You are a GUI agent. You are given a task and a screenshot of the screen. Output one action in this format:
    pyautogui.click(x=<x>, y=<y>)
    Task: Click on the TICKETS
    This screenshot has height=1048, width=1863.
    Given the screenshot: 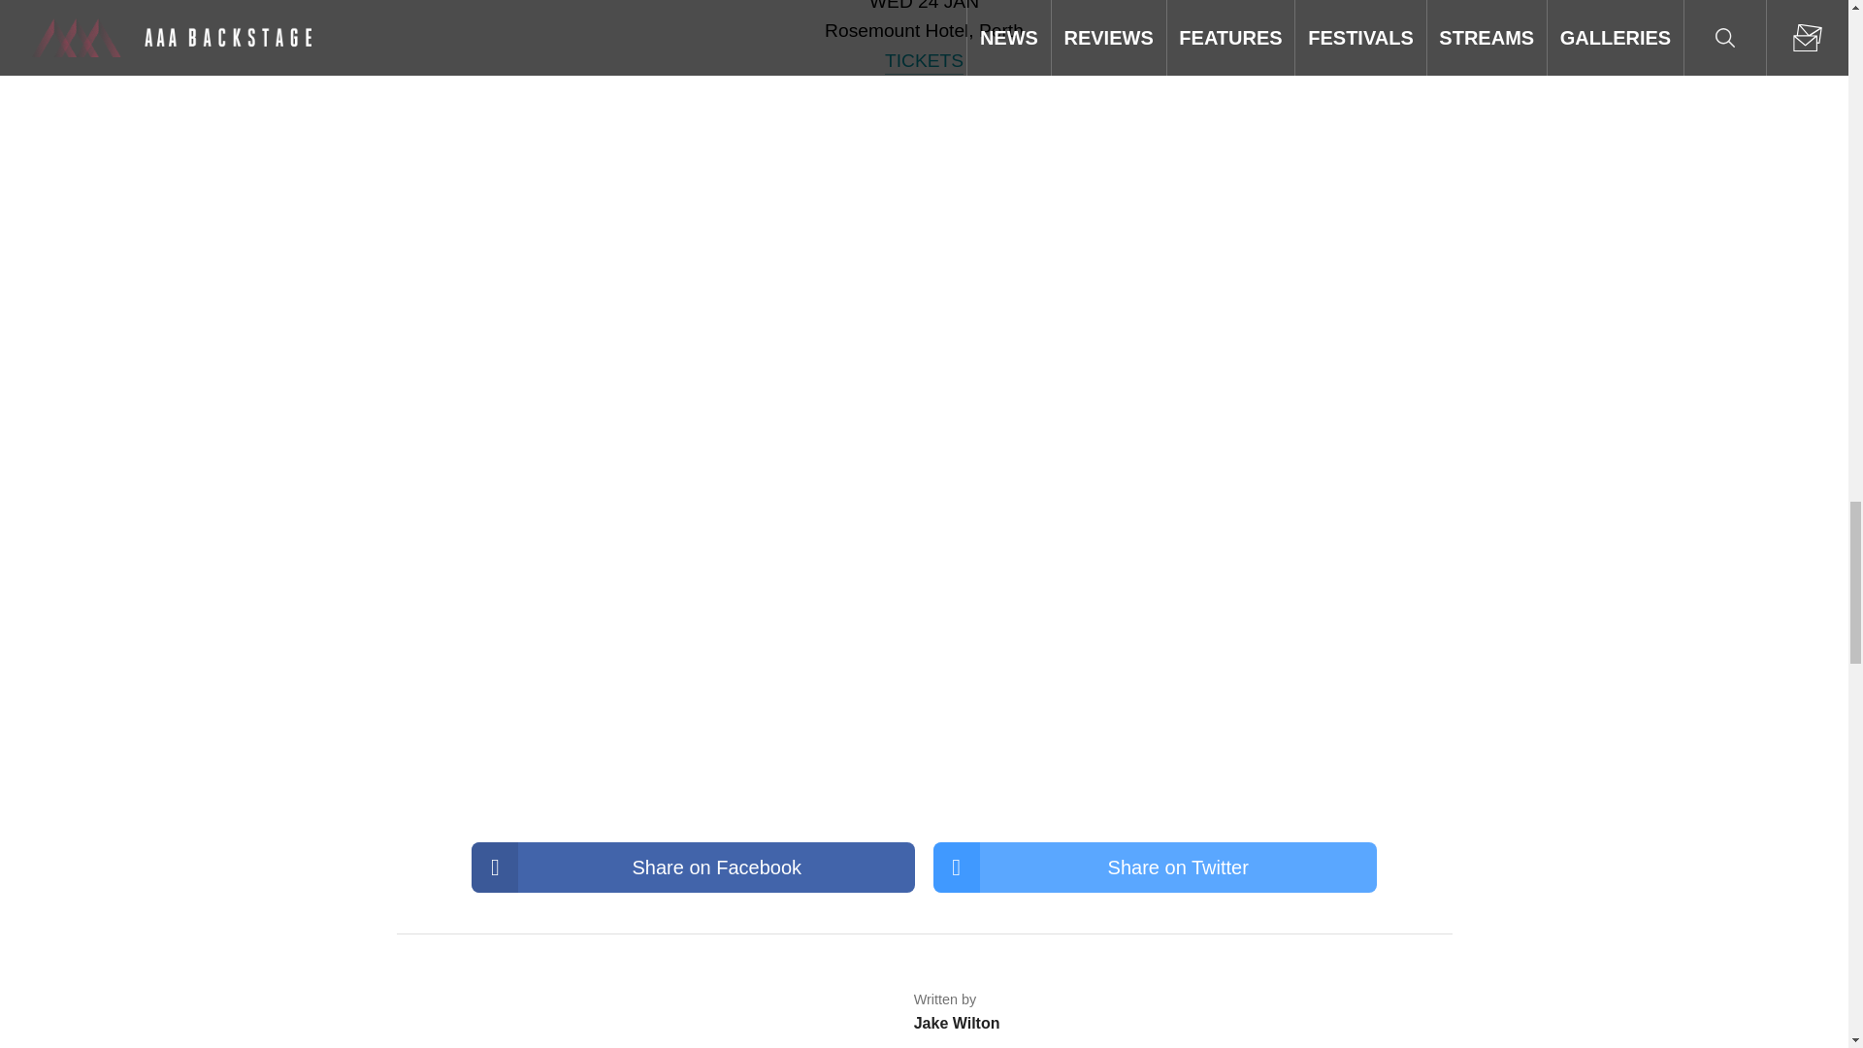 What is the action you would take?
    pyautogui.click(x=924, y=60)
    